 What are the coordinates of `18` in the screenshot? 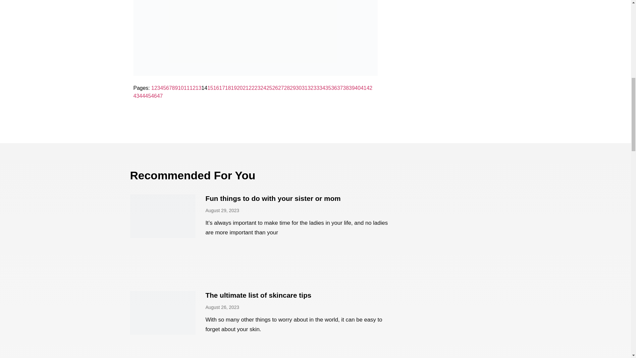 It's located at (228, 88).